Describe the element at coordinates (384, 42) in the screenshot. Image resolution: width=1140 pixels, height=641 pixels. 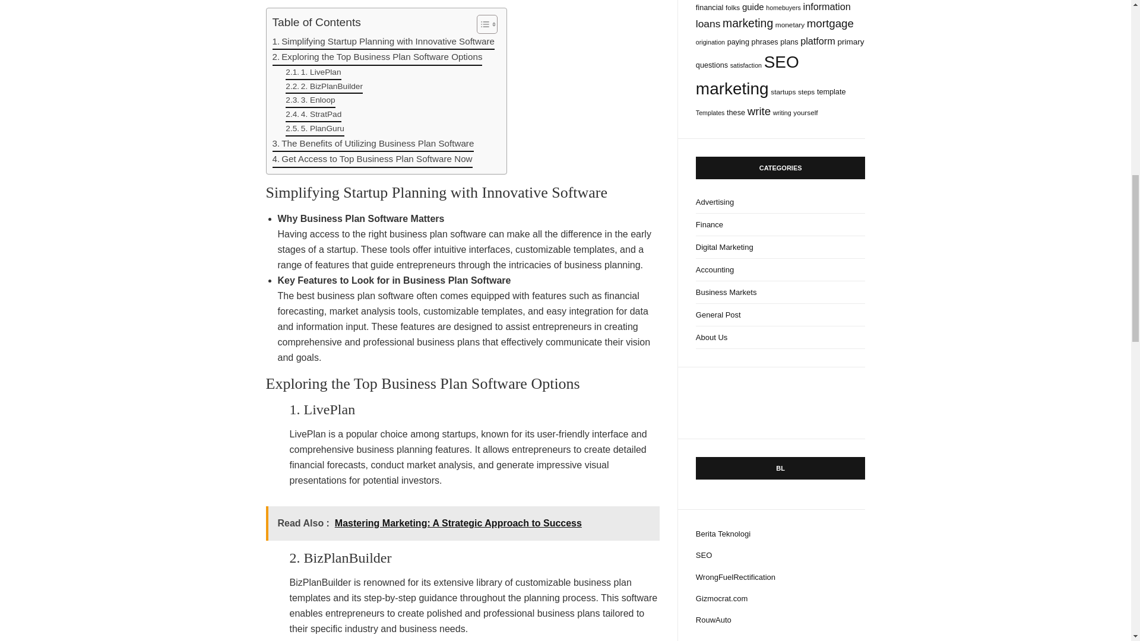
I see `Simplifying Startup Planning with Innovative Software` at that location.